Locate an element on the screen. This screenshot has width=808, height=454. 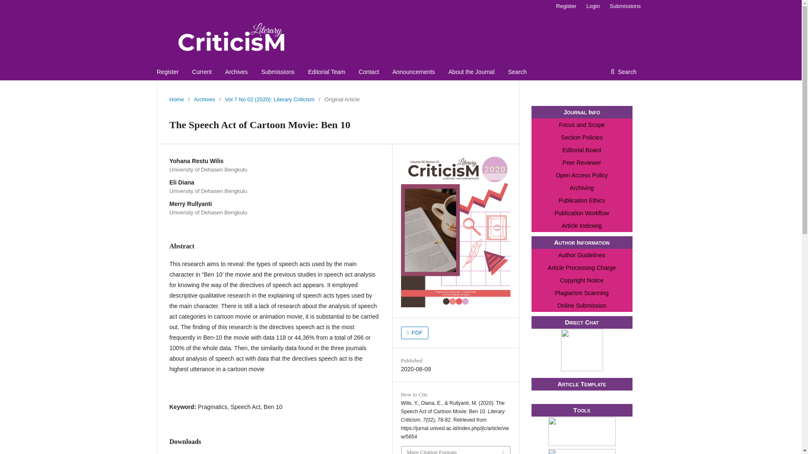
PDF is located at coordinates (414, 333).